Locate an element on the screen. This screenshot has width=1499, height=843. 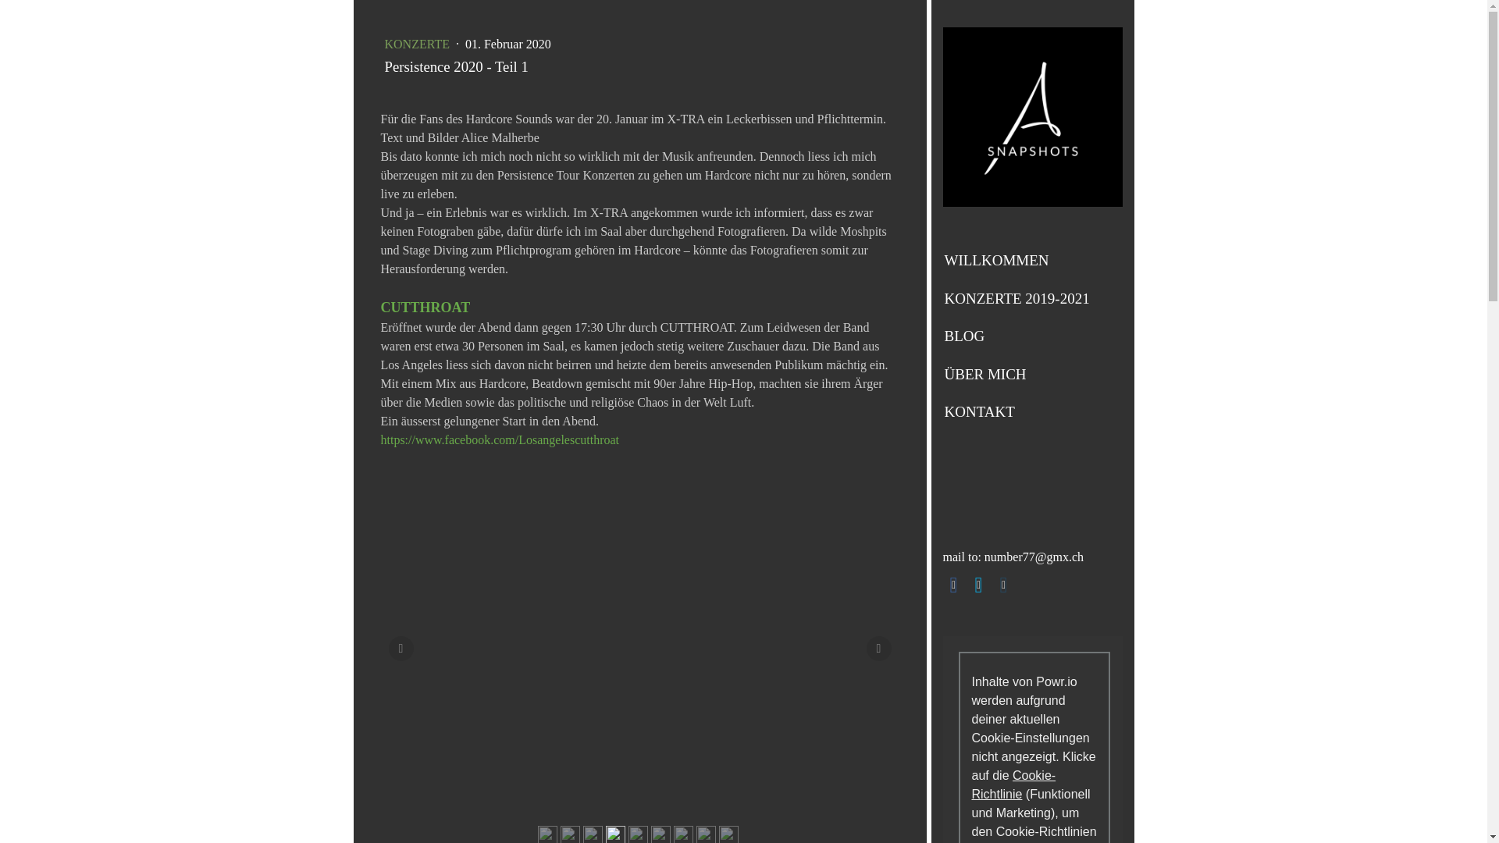
KONZERTE 2019-2021 is located at coordinates (1032, 298).